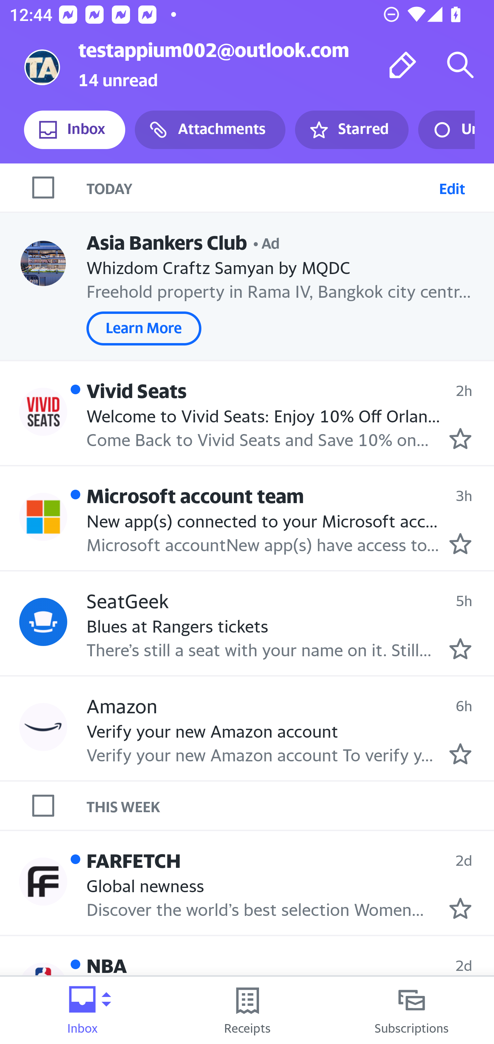 The height and width of the screenshot is (1044, 494). I want to click on Mark as starred., so click(460, 543).